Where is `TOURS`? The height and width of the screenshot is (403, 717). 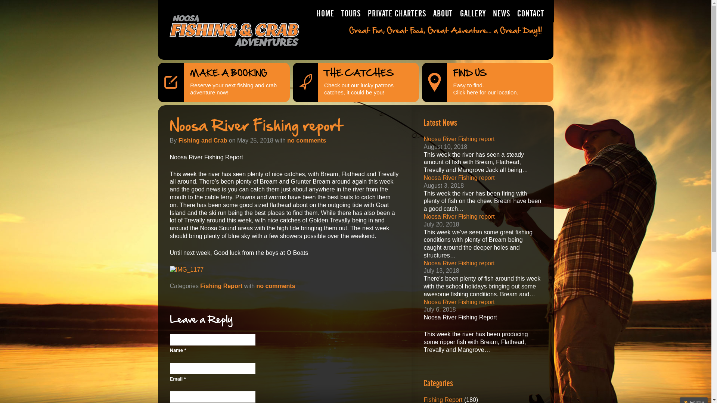
TOURS is located at coordinates (351, 11).